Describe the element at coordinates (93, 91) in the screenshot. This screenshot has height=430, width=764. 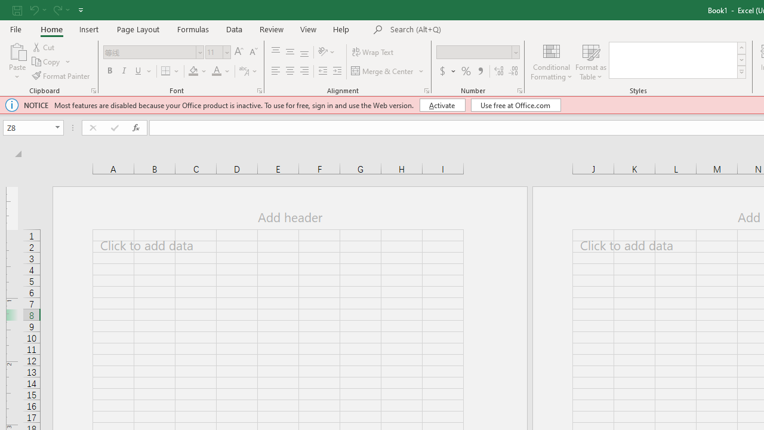
I see `Office Clipboard...` at that location.